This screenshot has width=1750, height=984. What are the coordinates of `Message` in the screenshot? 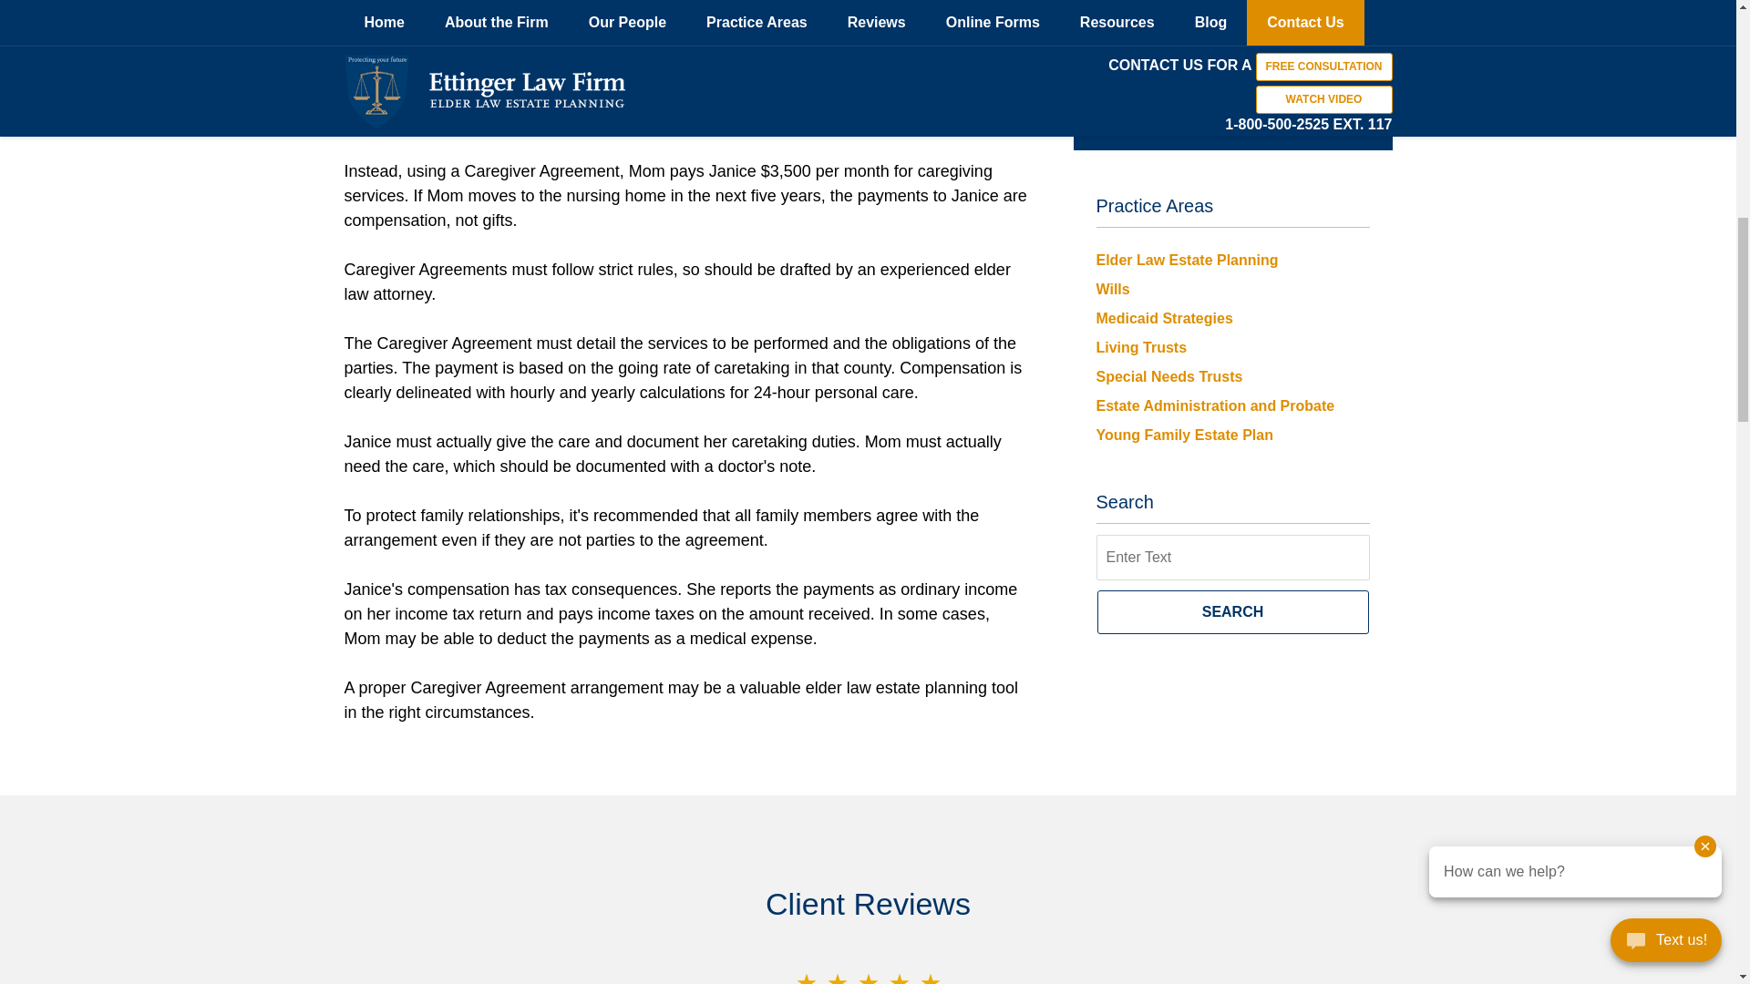 It's located at (1231, 35).